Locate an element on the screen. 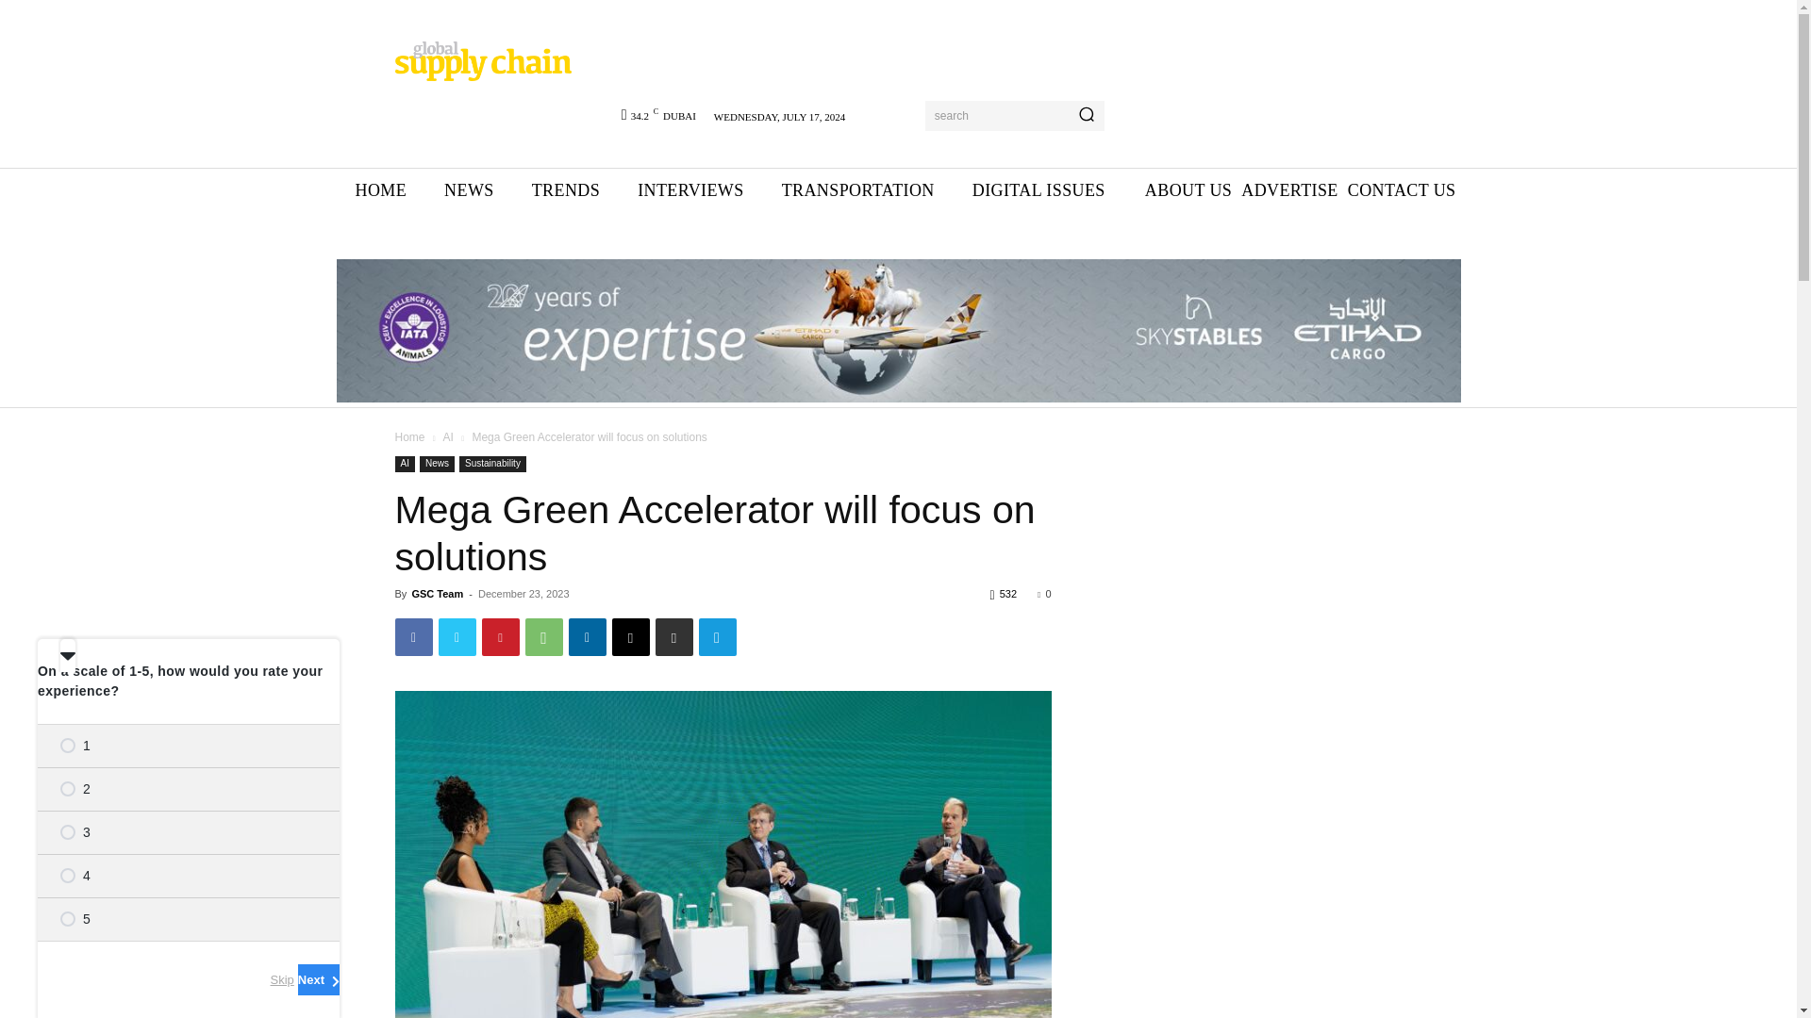  Email is located at coordinates (630, 636).